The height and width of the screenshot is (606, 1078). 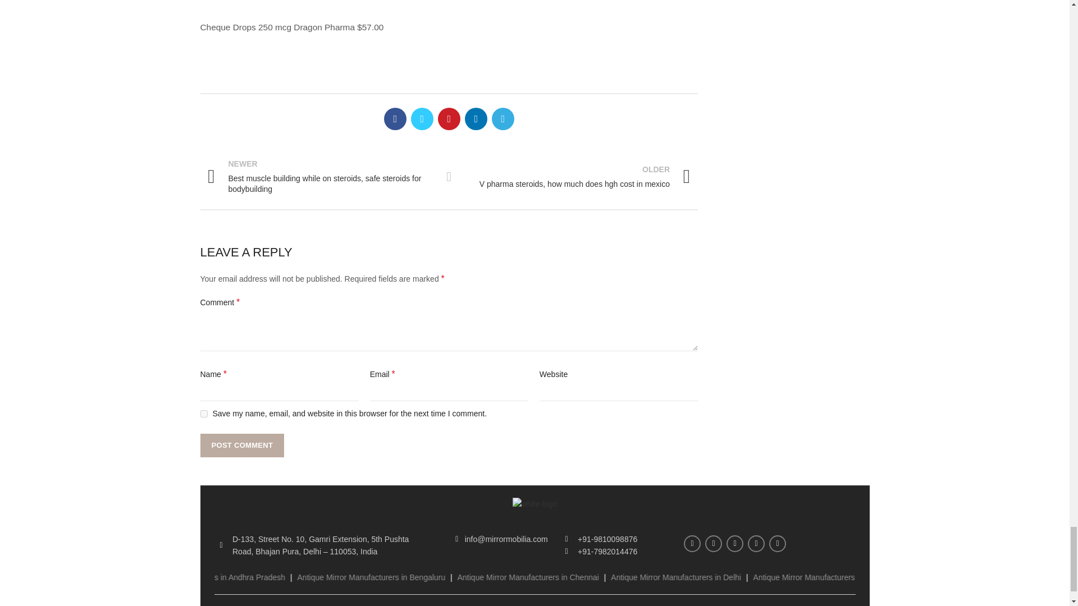 I want to click on white-logo, so click(x=535, y=504).